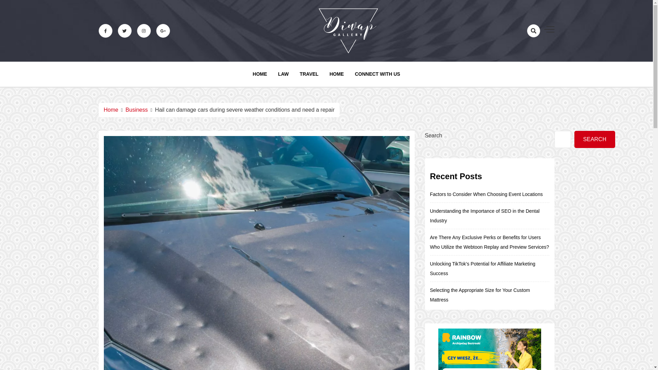 The height and width of the screenshot is (370, 658). What do you see at coordinates (378, 70) in the screenshot?
I see `Diwap Gallery` at bounding box center [378, 70].